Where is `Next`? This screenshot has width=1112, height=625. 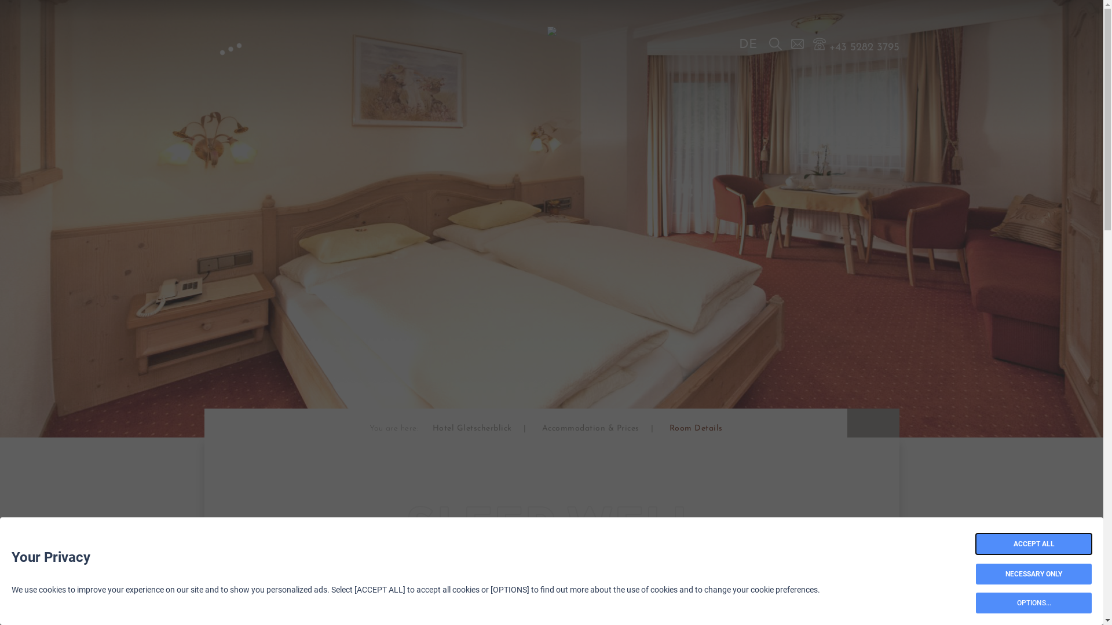 Next is located at coordinates (887, 424).